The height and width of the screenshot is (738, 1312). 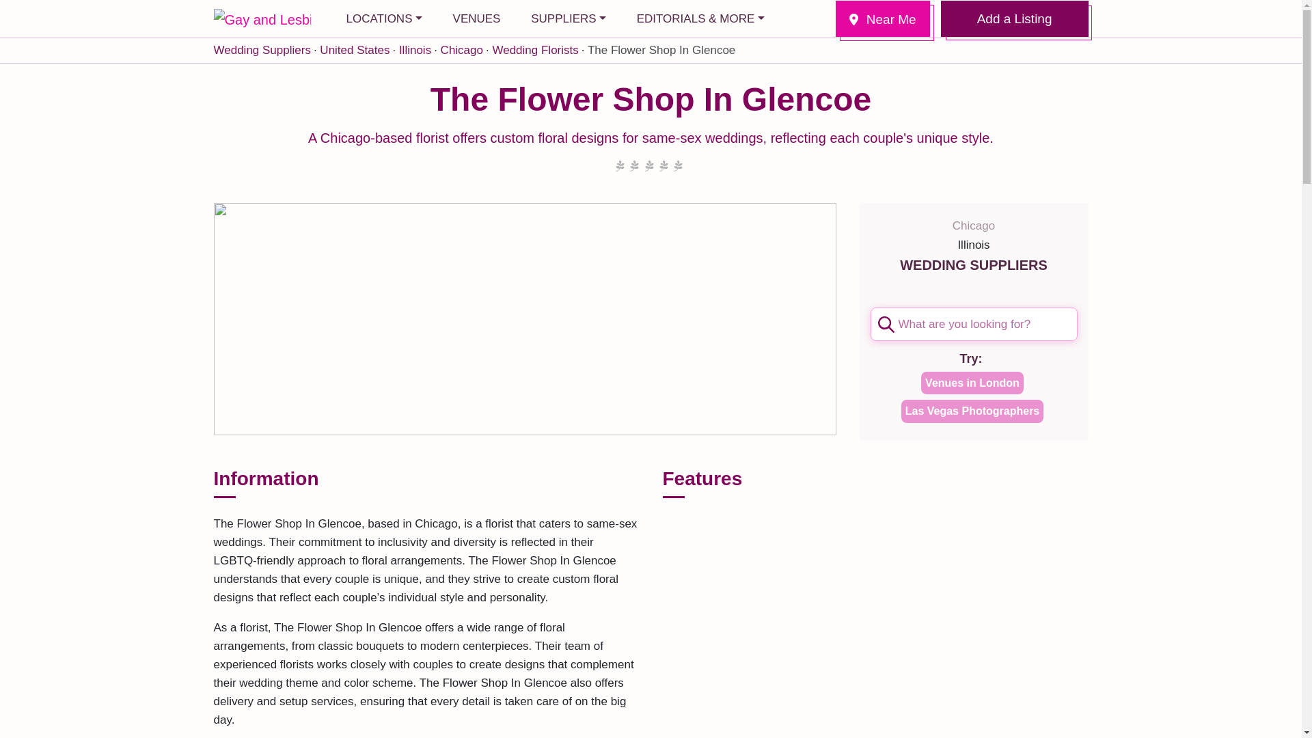 I want to click on No rating yet!, so click(x=648, y=167).